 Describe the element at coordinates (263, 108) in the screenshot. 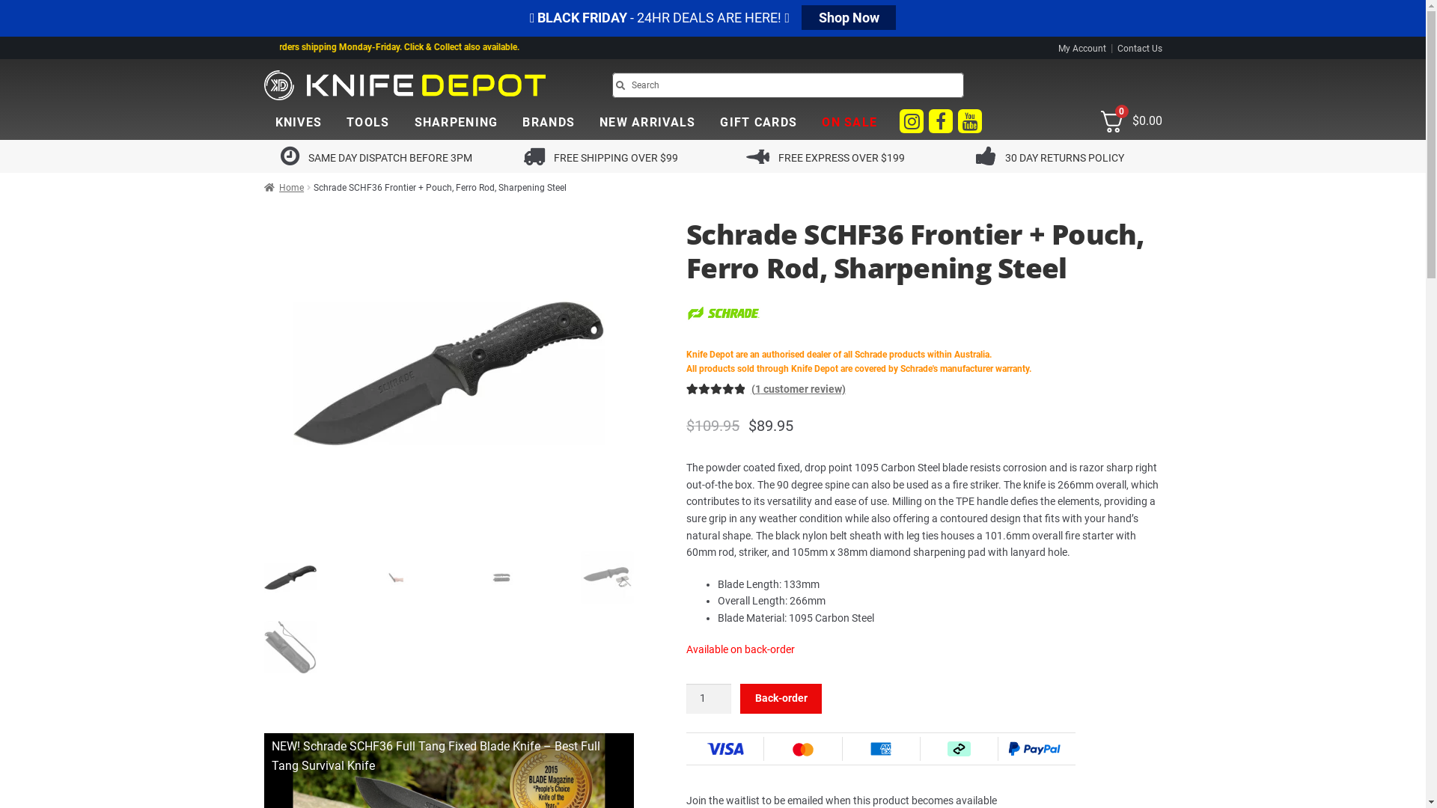

I see `Skip to navigation` at that location.